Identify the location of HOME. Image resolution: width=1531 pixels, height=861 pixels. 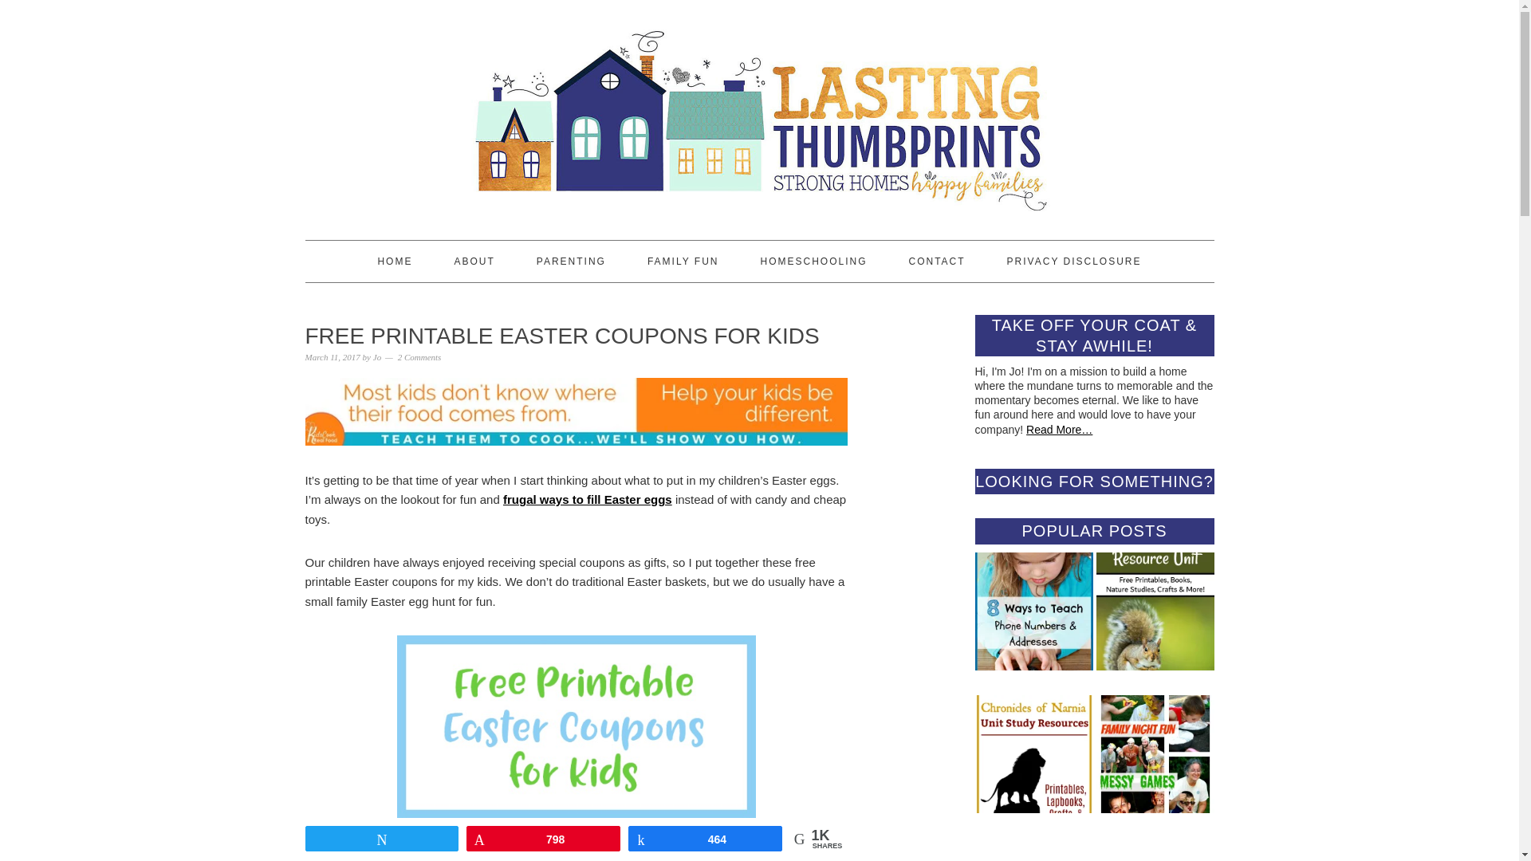
(394, 261).